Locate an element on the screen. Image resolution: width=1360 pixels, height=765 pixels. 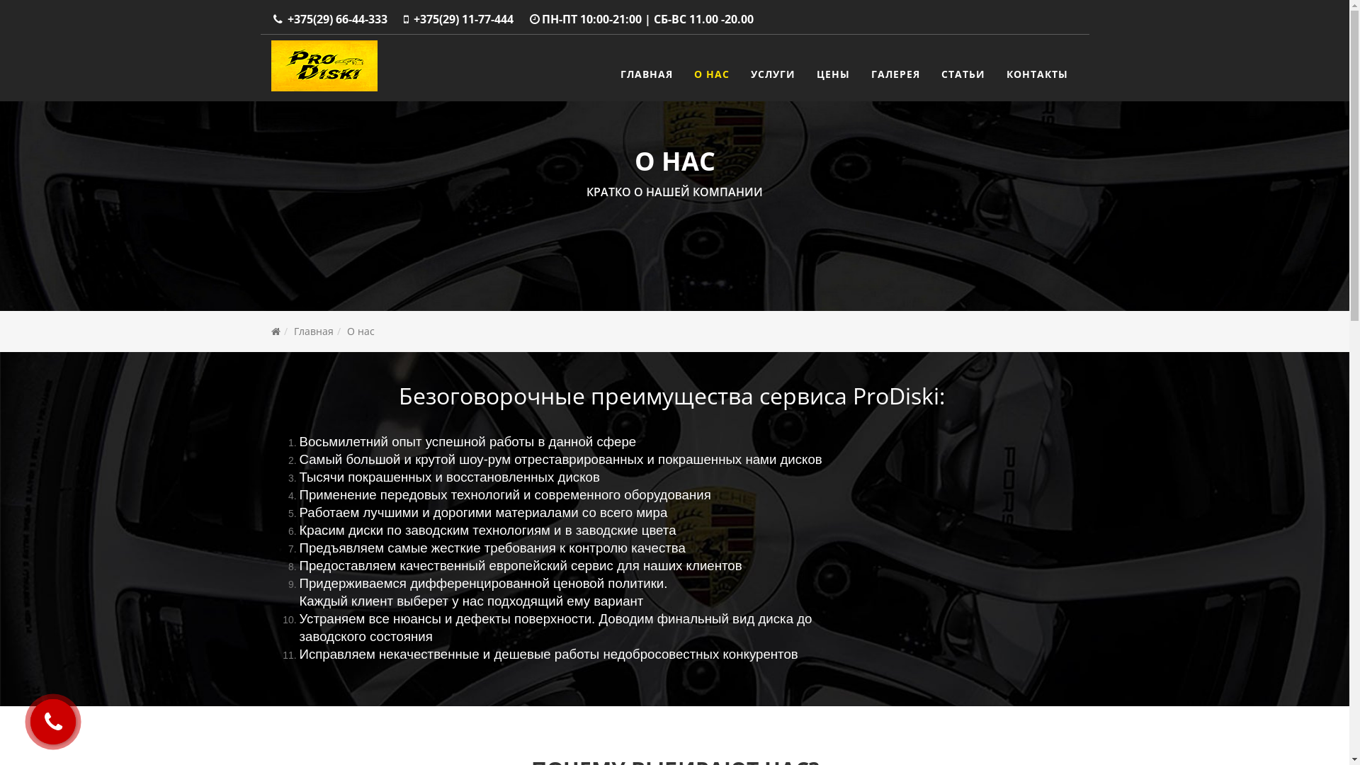
+375(29) 66-44-333 is located at coordinates (337, 19).